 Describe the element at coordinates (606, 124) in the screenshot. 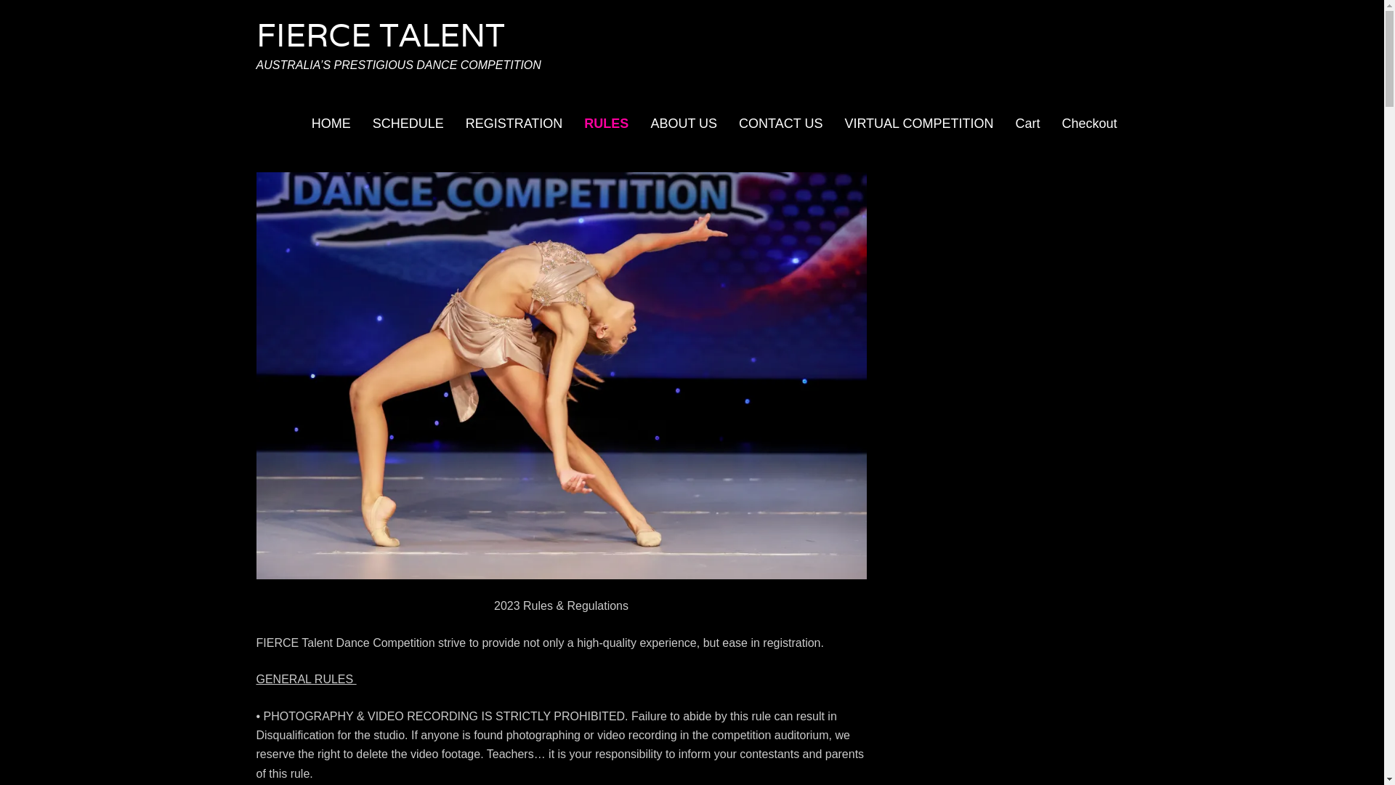

I see `RULES` at that location.